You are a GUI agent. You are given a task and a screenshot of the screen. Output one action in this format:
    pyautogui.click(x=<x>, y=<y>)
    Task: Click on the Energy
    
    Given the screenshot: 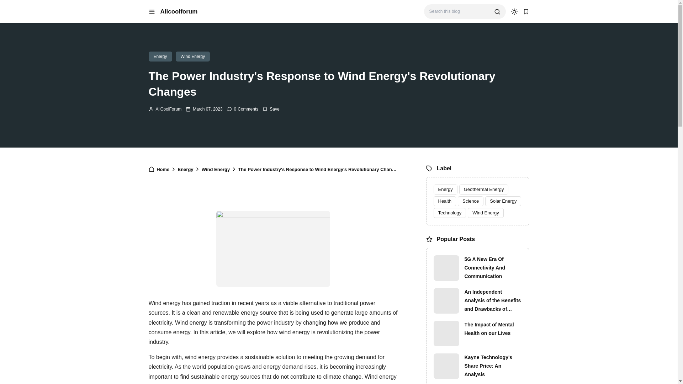 What is the action you would take?
    pyautogui.click(x=160, y=56)
    